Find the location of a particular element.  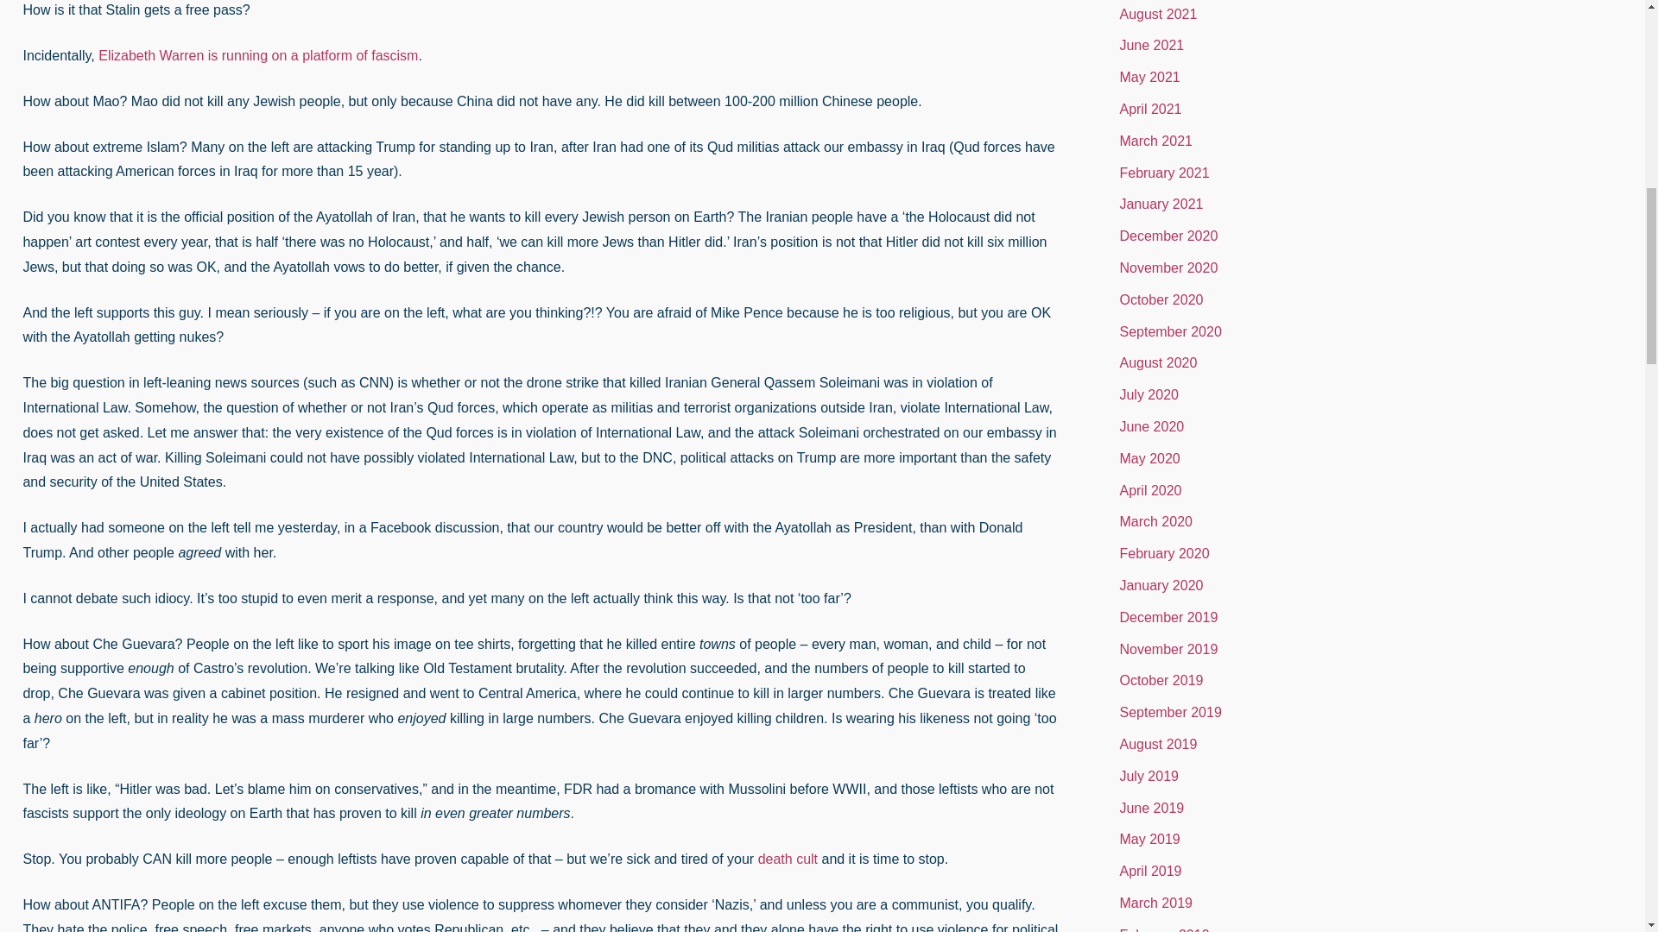

Elizabeth Warren is running on a platform of fascism is located at coordinates (257, 55).